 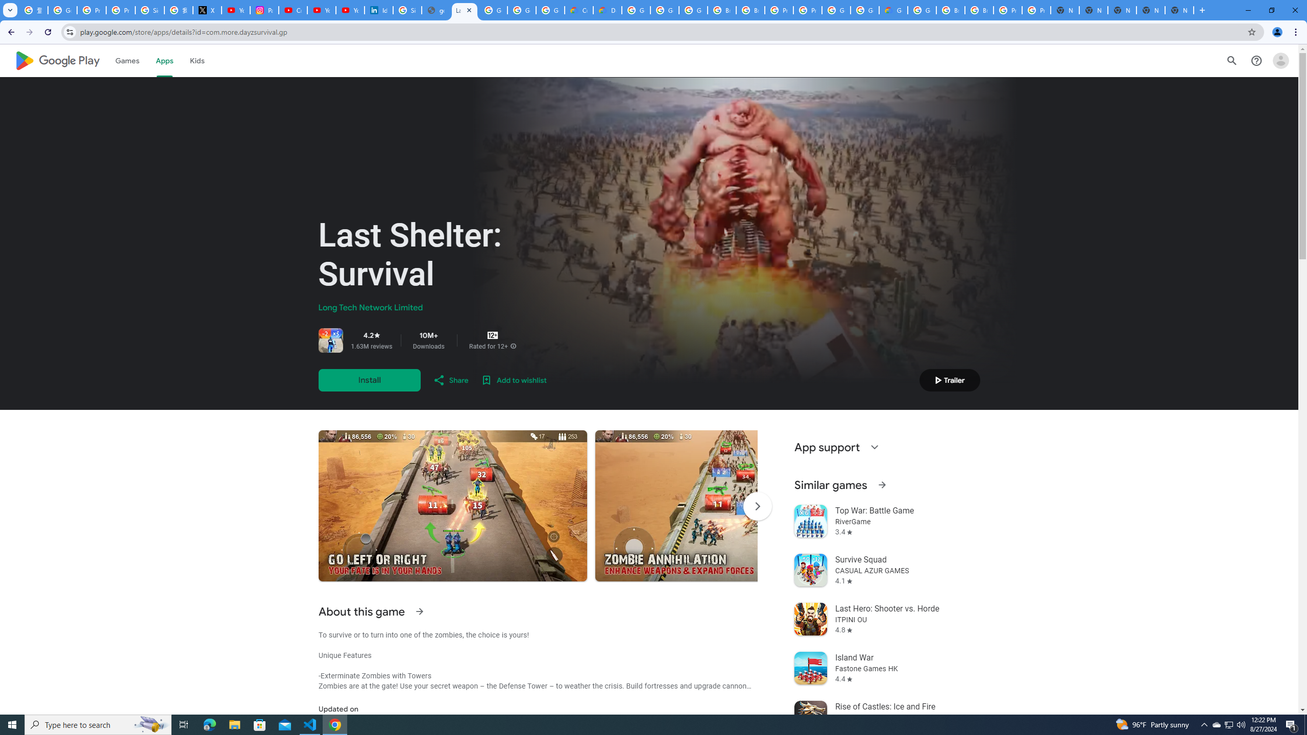 What do you see at coordinates (550, 10) in the screenshot?
I see `Google Workspace - Specific Terms` at bounding box center [550, 10].